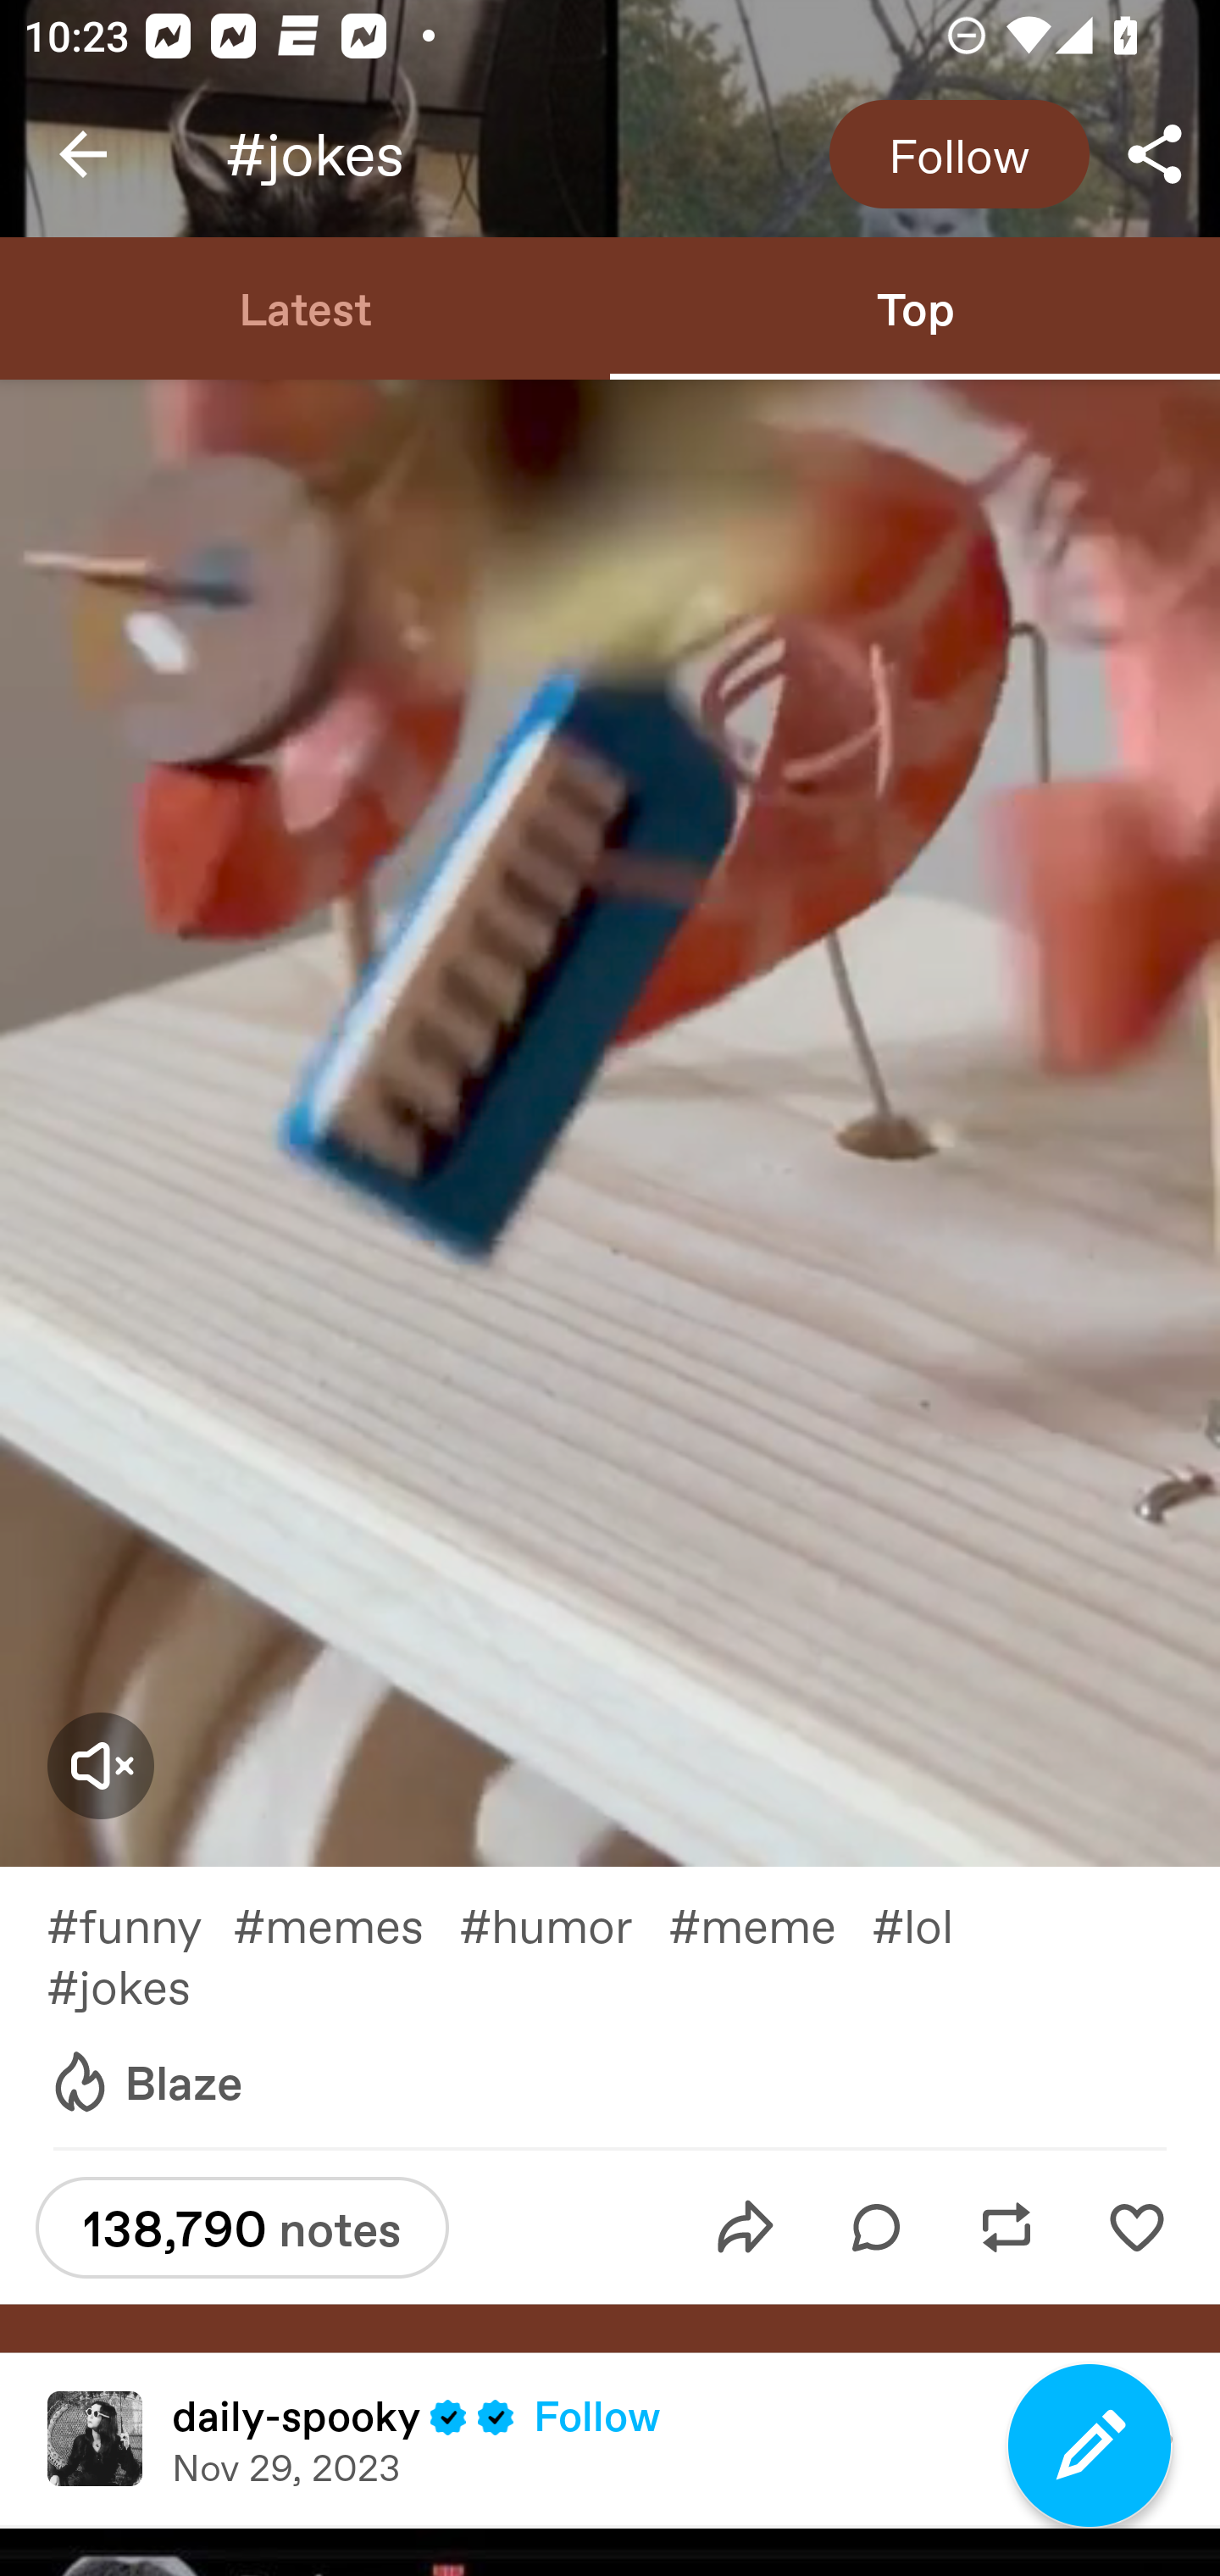 Image resolution: width=1220 pixels, height=2576 pixels. Describe the element at coordinates (930, 1924) in the screenshot. I see `#lol` at that location.